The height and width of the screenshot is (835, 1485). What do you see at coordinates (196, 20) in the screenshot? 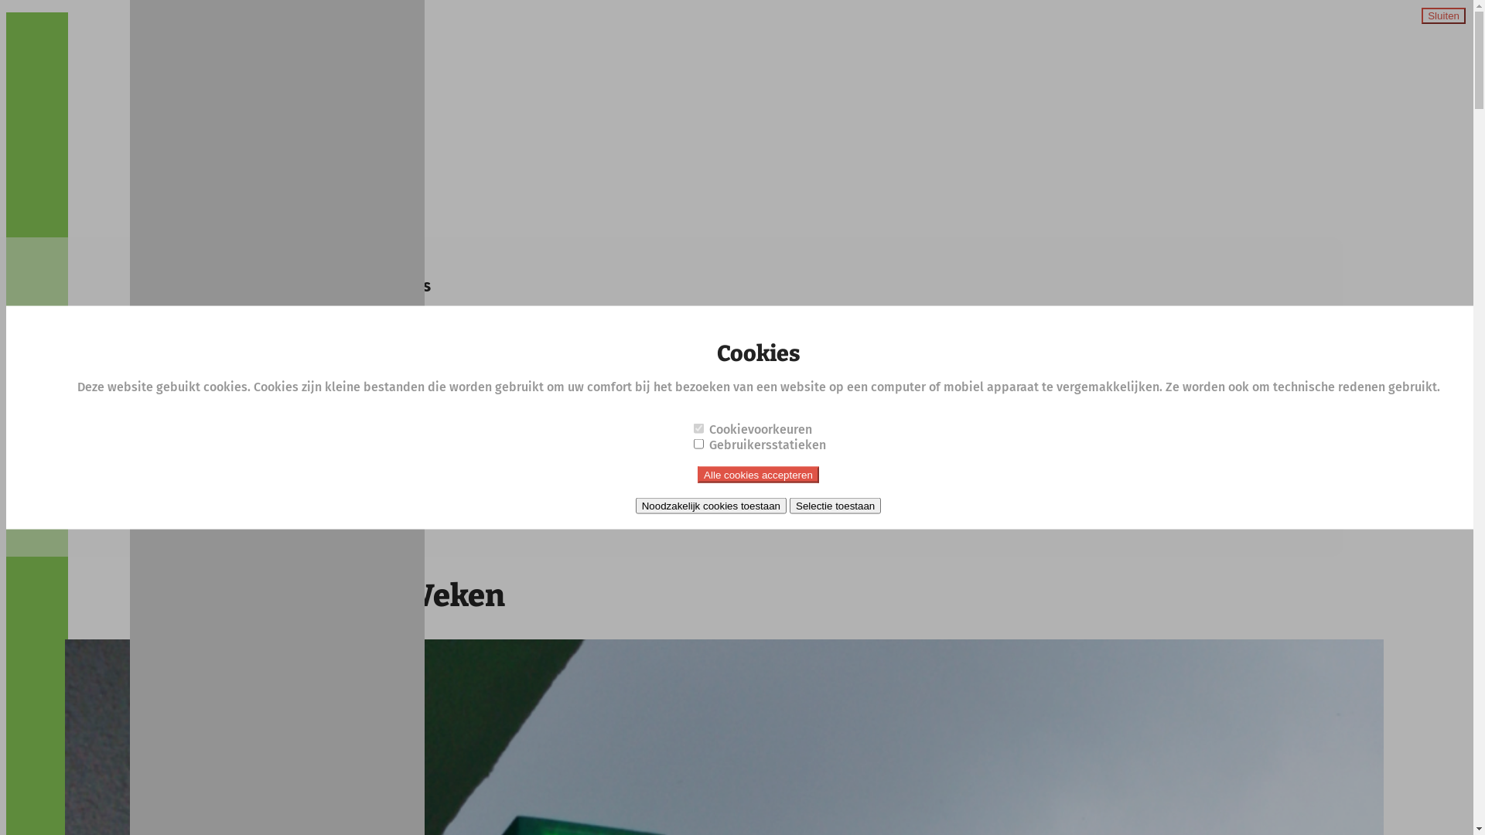
I see `Home` at bounding box center [196, 20].